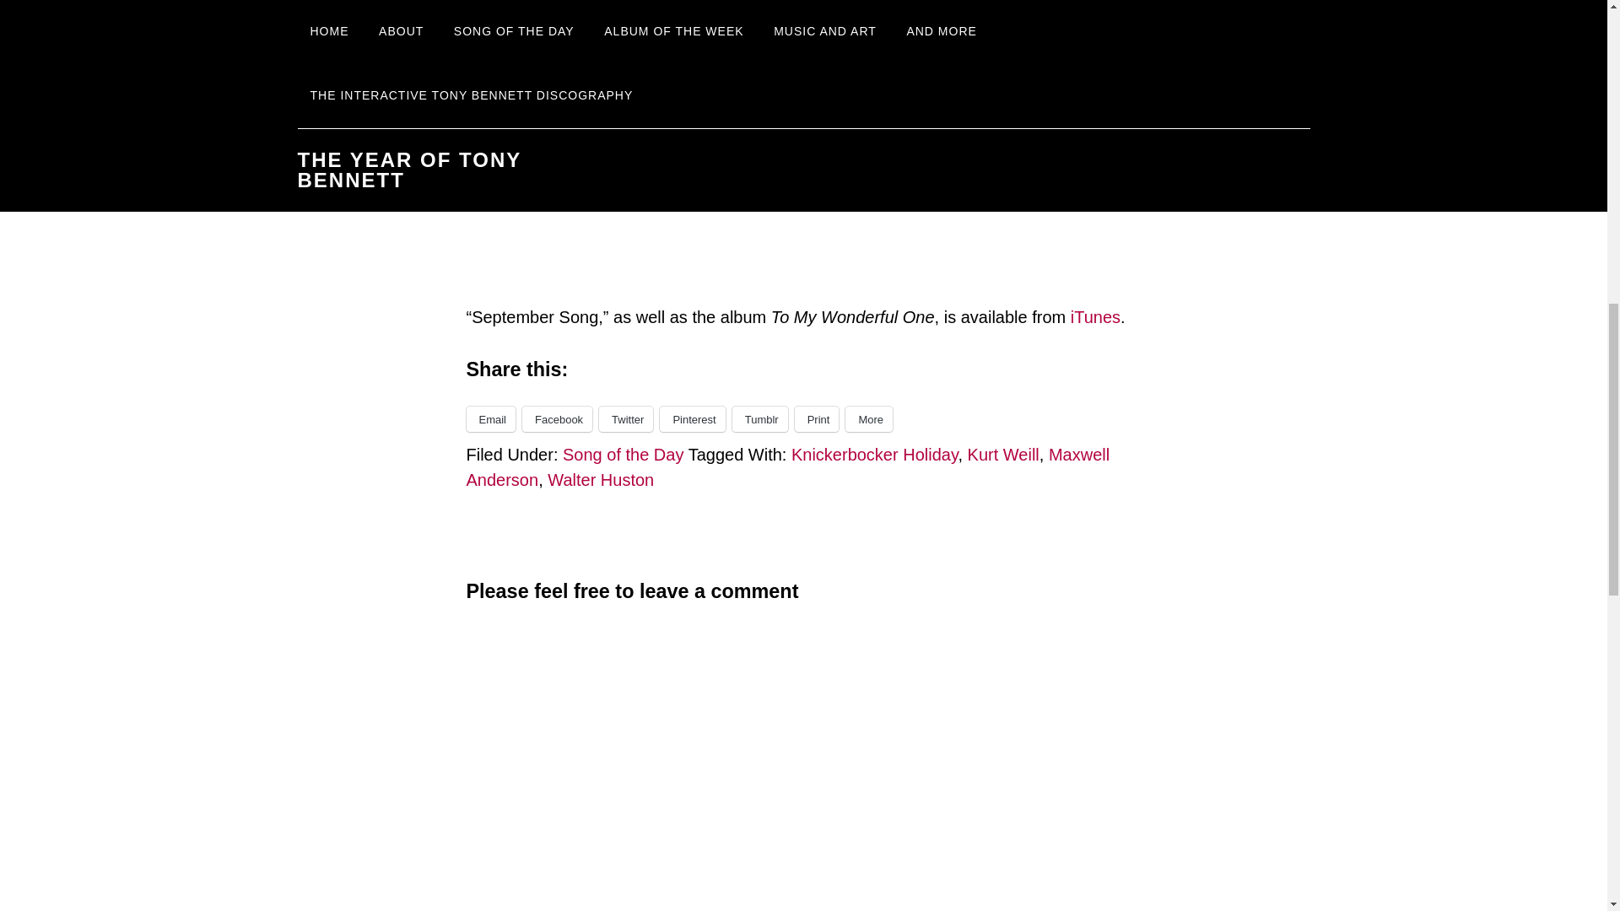 This screenshot has width=1620, height=911. I want to click on Email, so click(490, 418).